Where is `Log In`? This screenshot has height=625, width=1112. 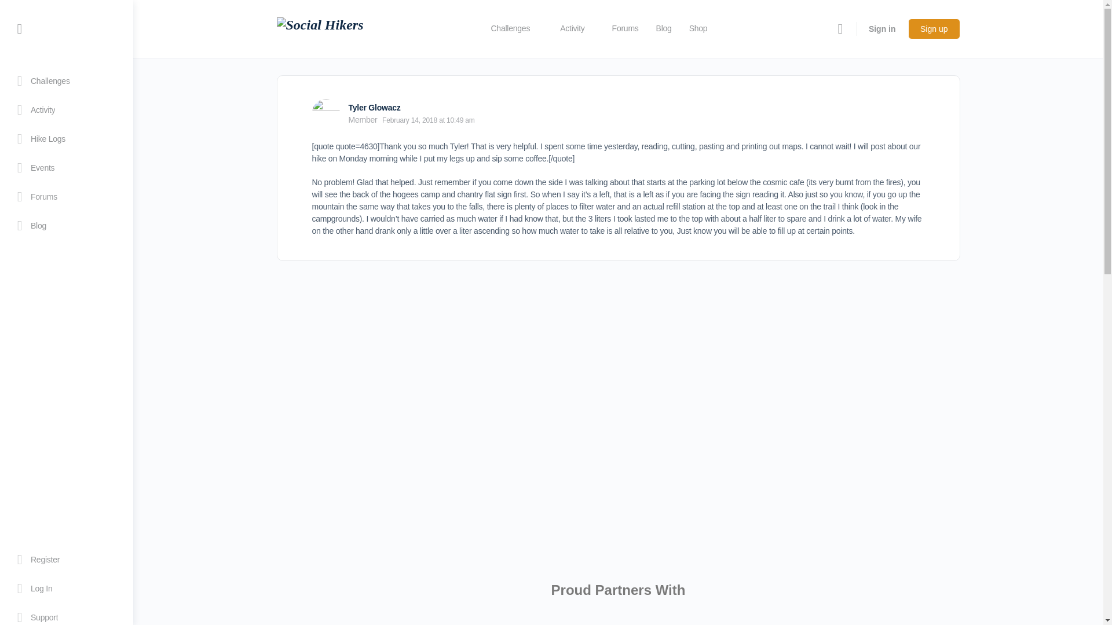
Log In is located at coordinates (66, 589).